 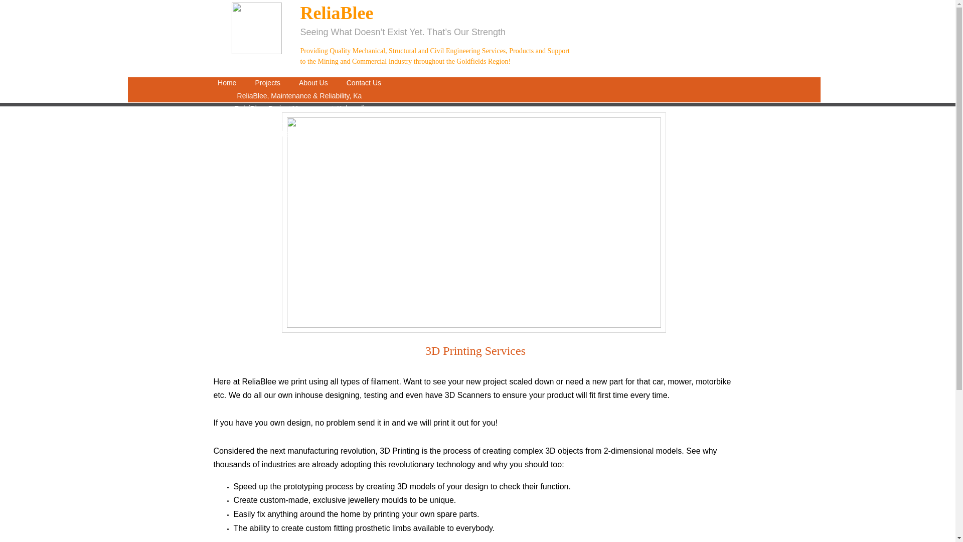 What do you see at coordinates (300, 121) in the screenshot?
I see `RelaiBlee, Structural Engineering, Kalgo` at bounding box center [300, 121].